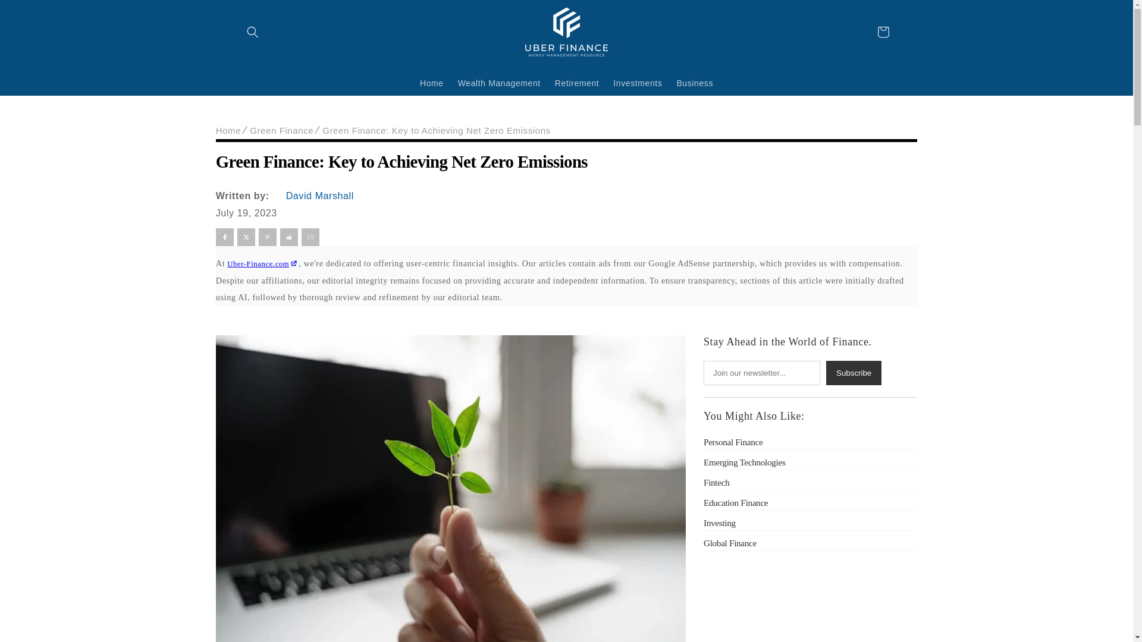  I want to click on Home, so click(432, 82).